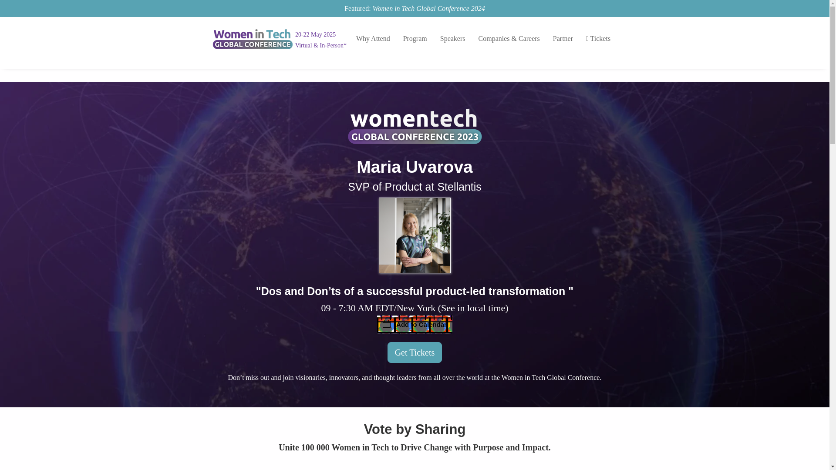 This screenshot has height=470, width=836. Describe the element at coordinates (415, 235) in the screenshot. I see `png-image.png` at that location.